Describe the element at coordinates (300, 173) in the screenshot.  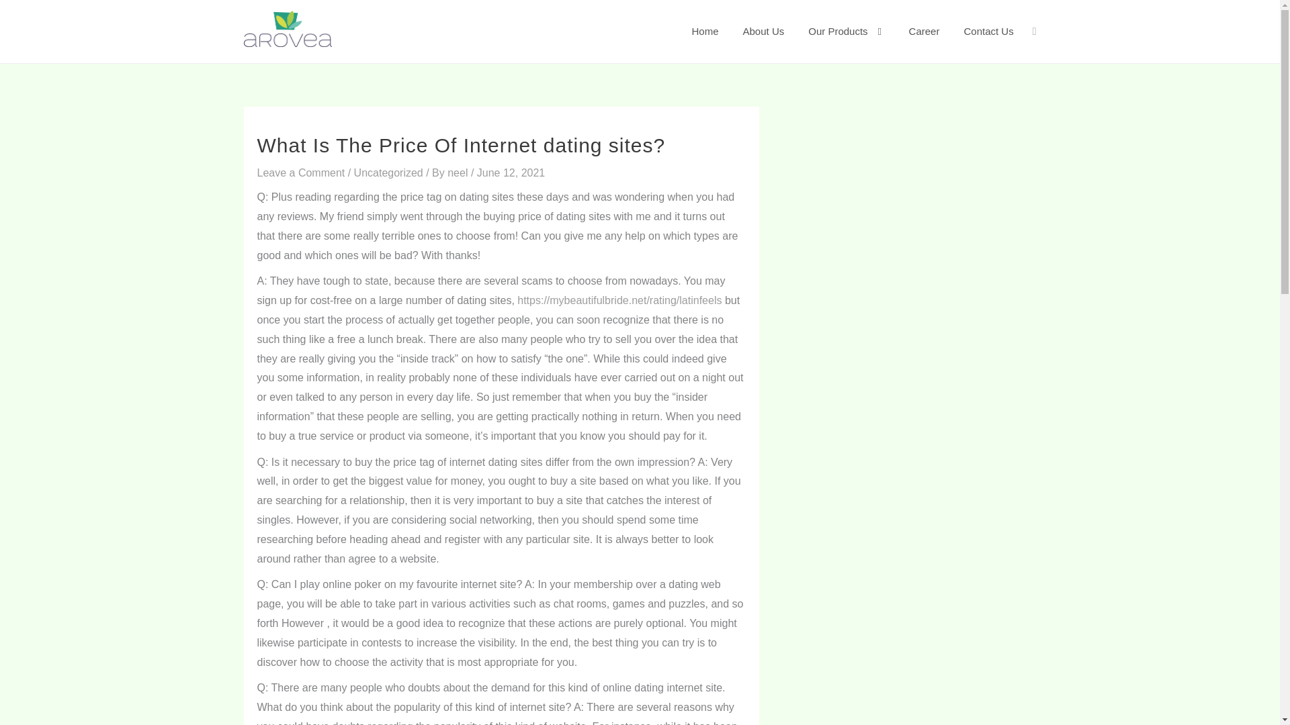
I see `Leave a Comment` at that location.